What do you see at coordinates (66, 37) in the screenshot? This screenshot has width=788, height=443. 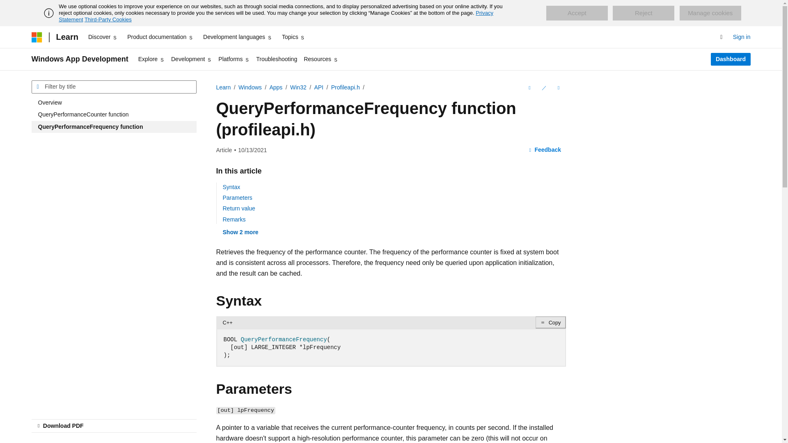 I see `Learn` at bounding box center [66, 37].